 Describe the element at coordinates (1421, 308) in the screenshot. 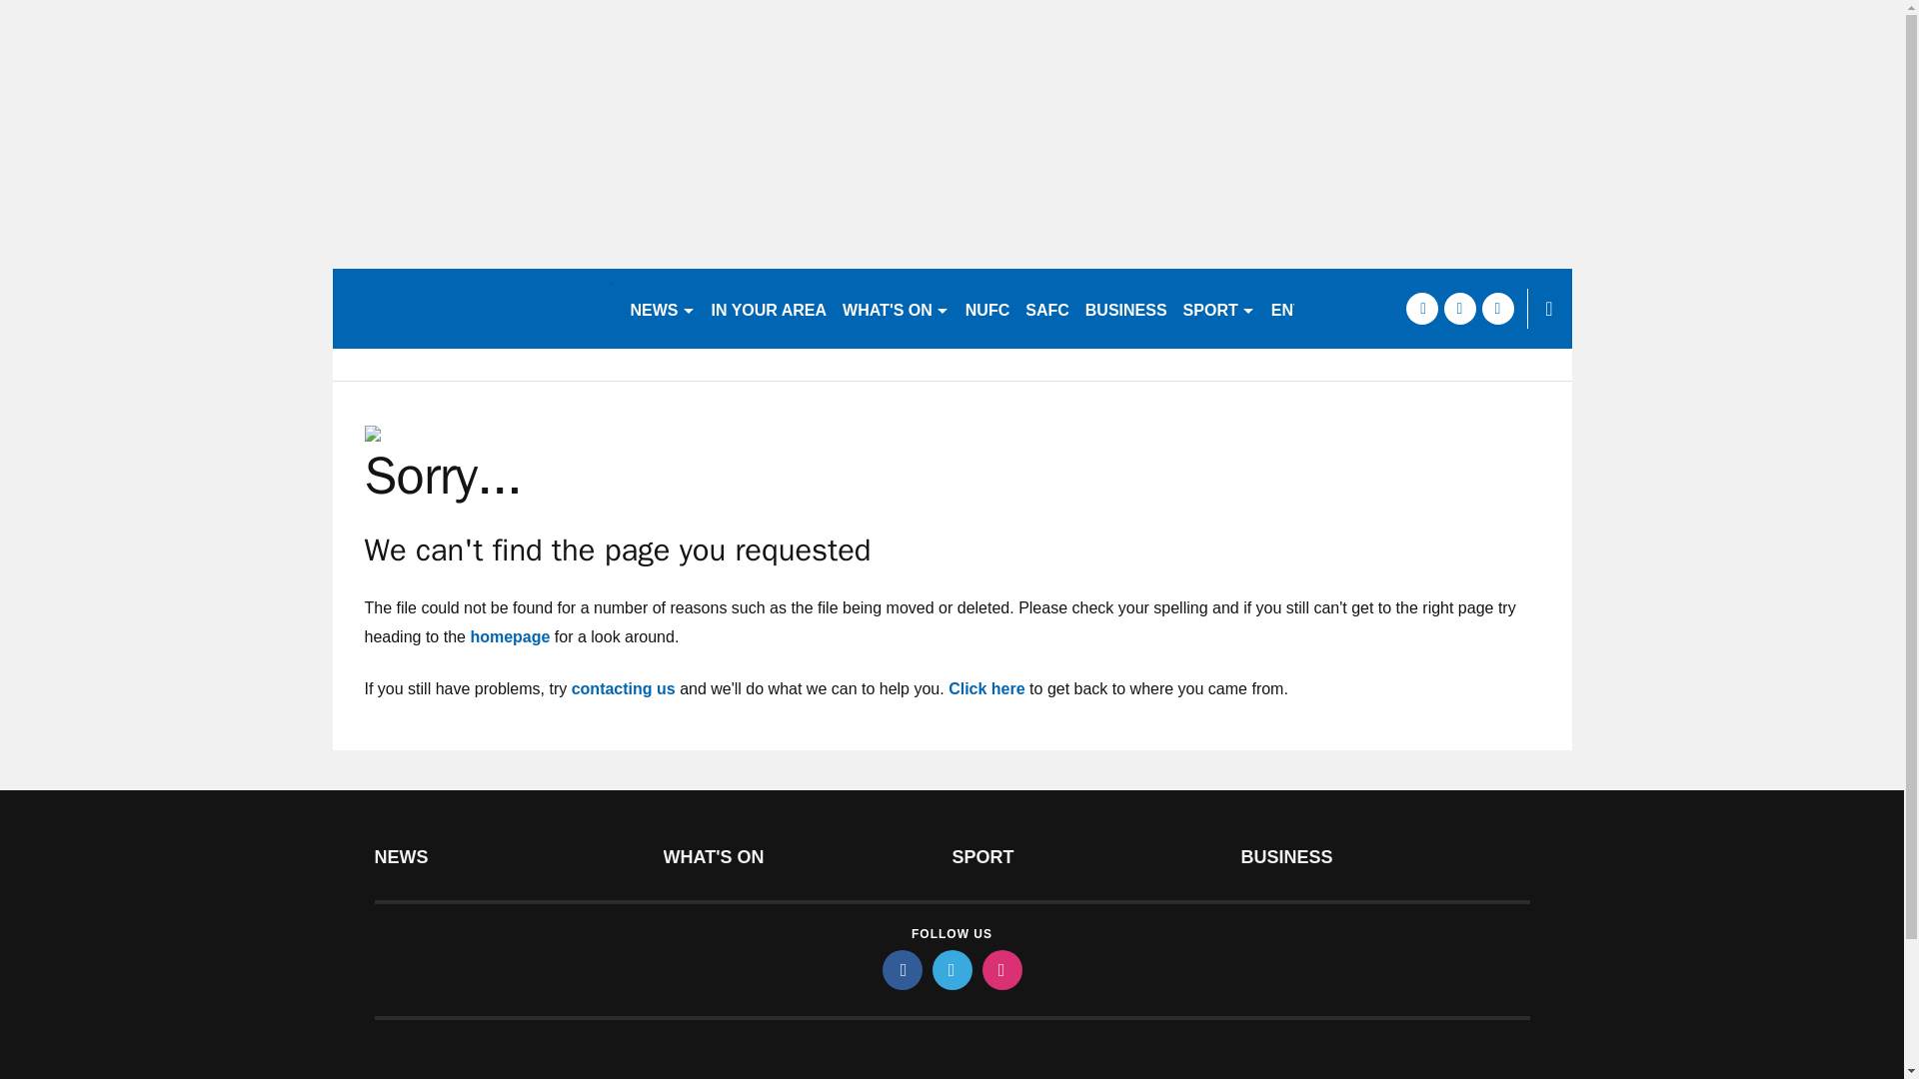

I see `facebook` at that location.